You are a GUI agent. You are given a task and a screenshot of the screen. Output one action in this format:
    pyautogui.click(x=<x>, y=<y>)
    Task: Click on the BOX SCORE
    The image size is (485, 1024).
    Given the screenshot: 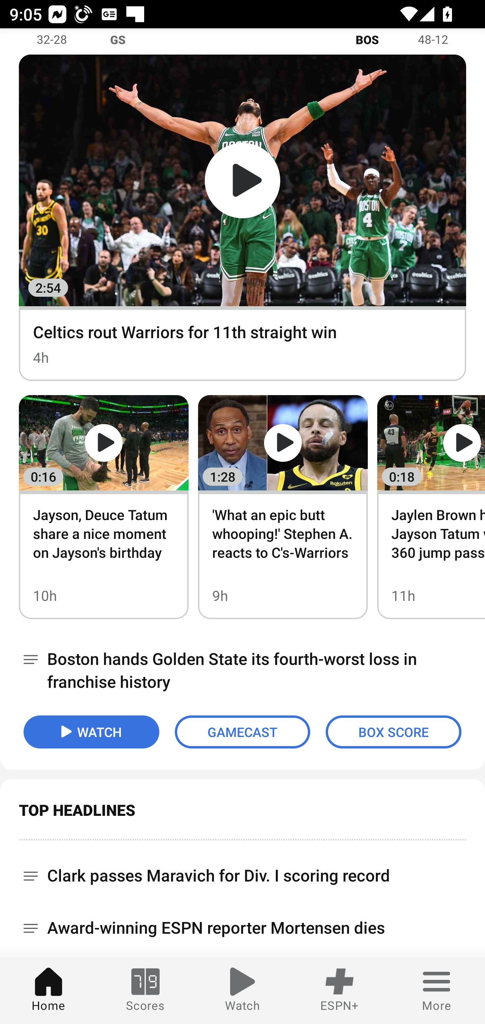 What is the action you would take?
    pyautogui.click(x=393, y=732)
    